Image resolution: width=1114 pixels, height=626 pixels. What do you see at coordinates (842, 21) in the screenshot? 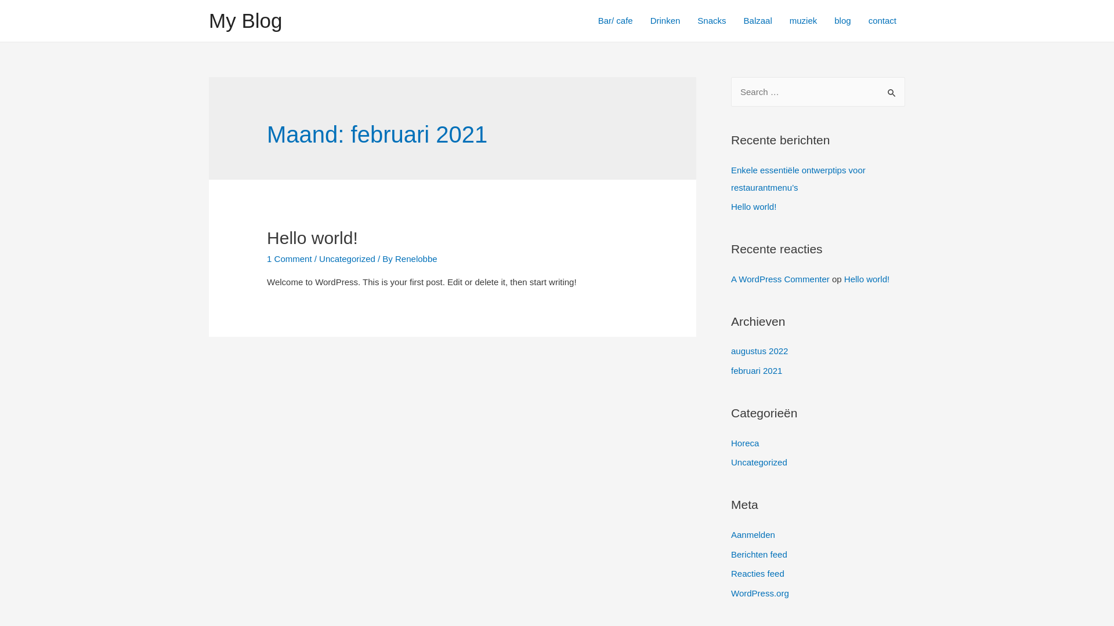
I see `blog` at bounding box center [842, 21].